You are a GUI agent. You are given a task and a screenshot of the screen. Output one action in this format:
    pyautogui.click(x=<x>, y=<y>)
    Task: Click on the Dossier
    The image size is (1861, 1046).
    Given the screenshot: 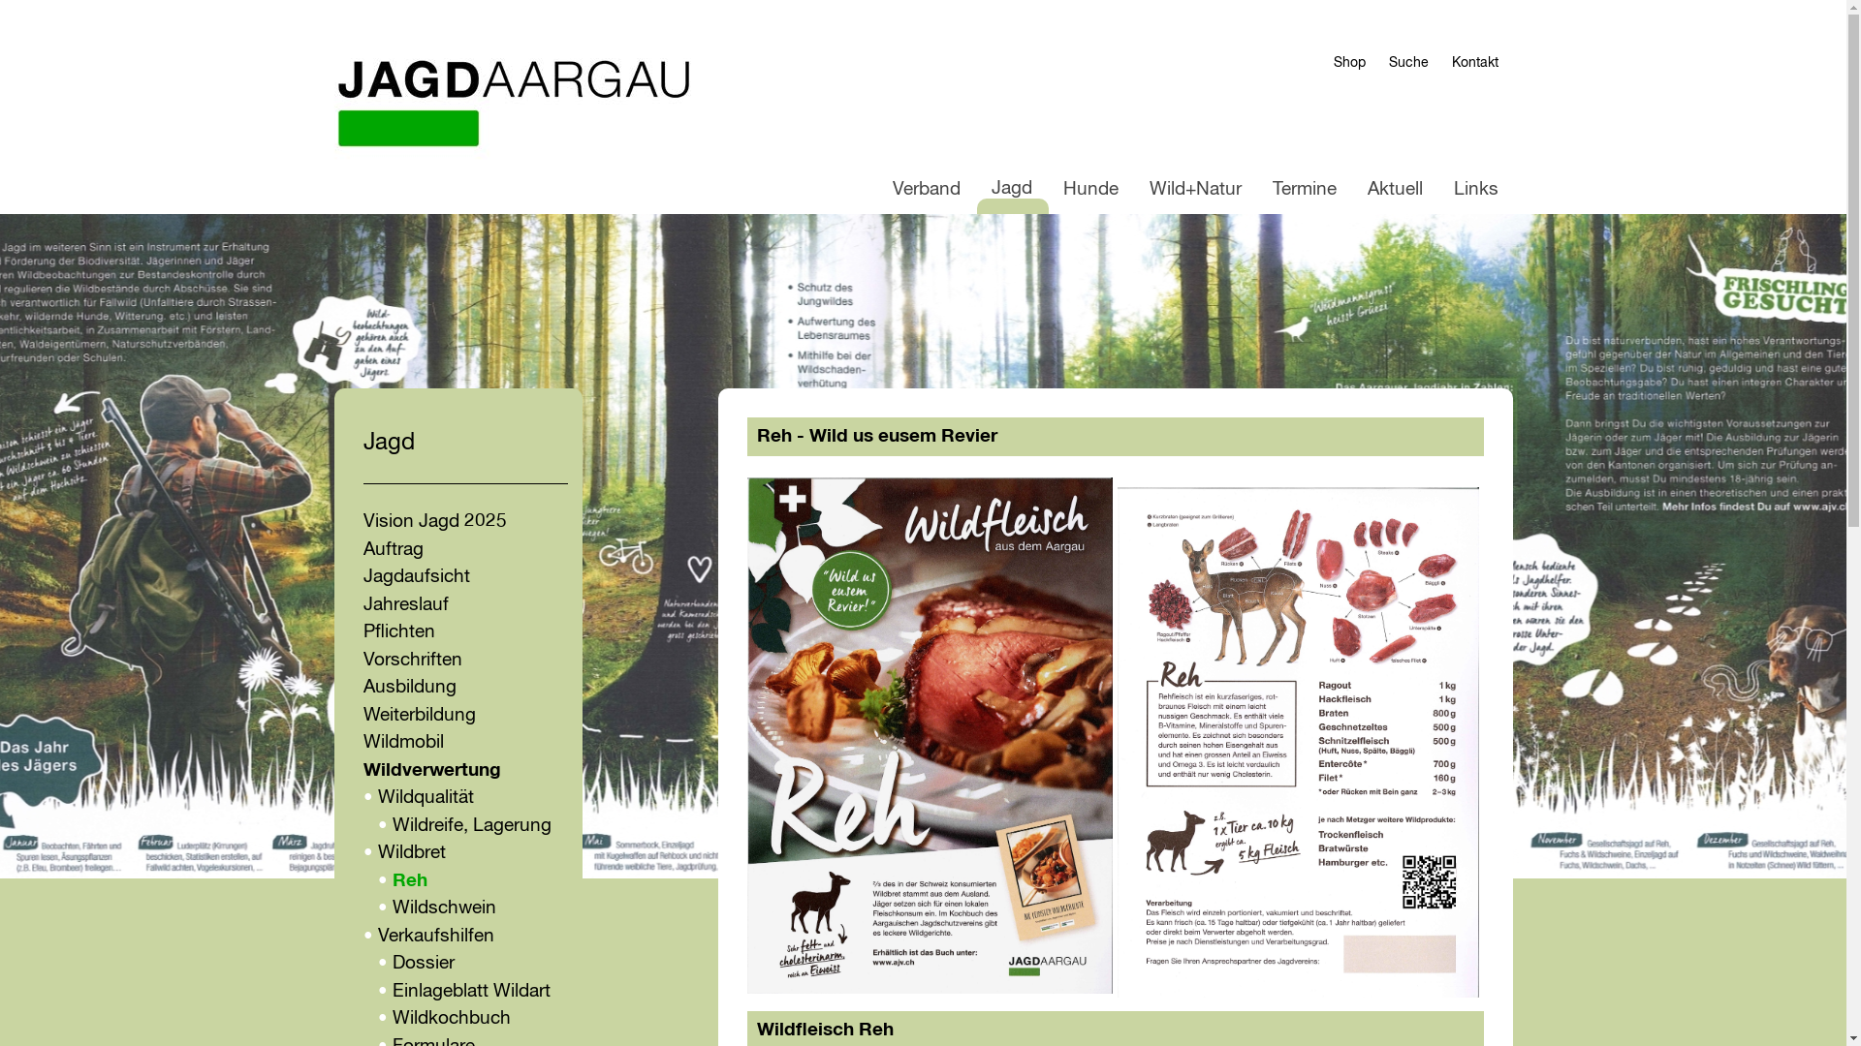 What is the action you would take?
    pyautogui.click(x=423, y=963)
    